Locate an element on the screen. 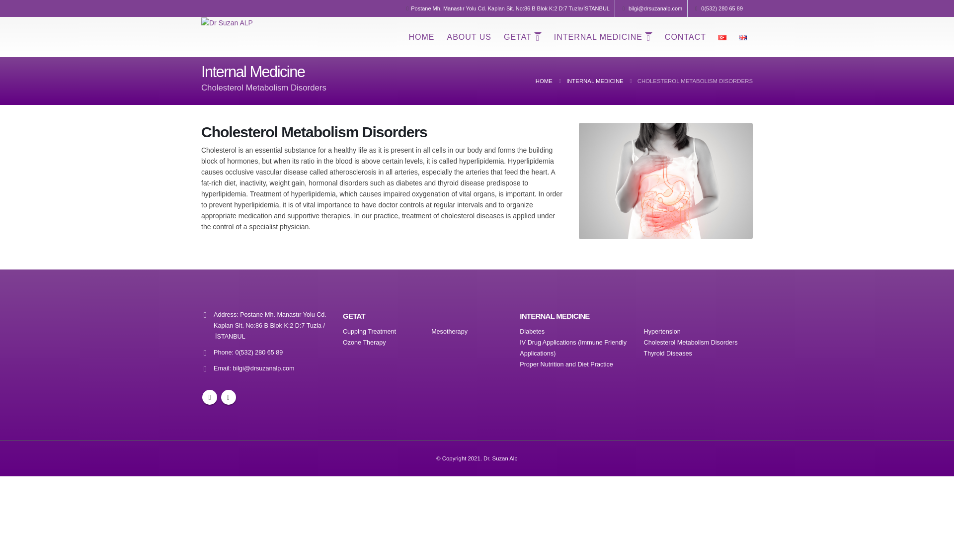 The height and width of the screenshot is (537, 954). Facebook is located at coordinates (210, 397).